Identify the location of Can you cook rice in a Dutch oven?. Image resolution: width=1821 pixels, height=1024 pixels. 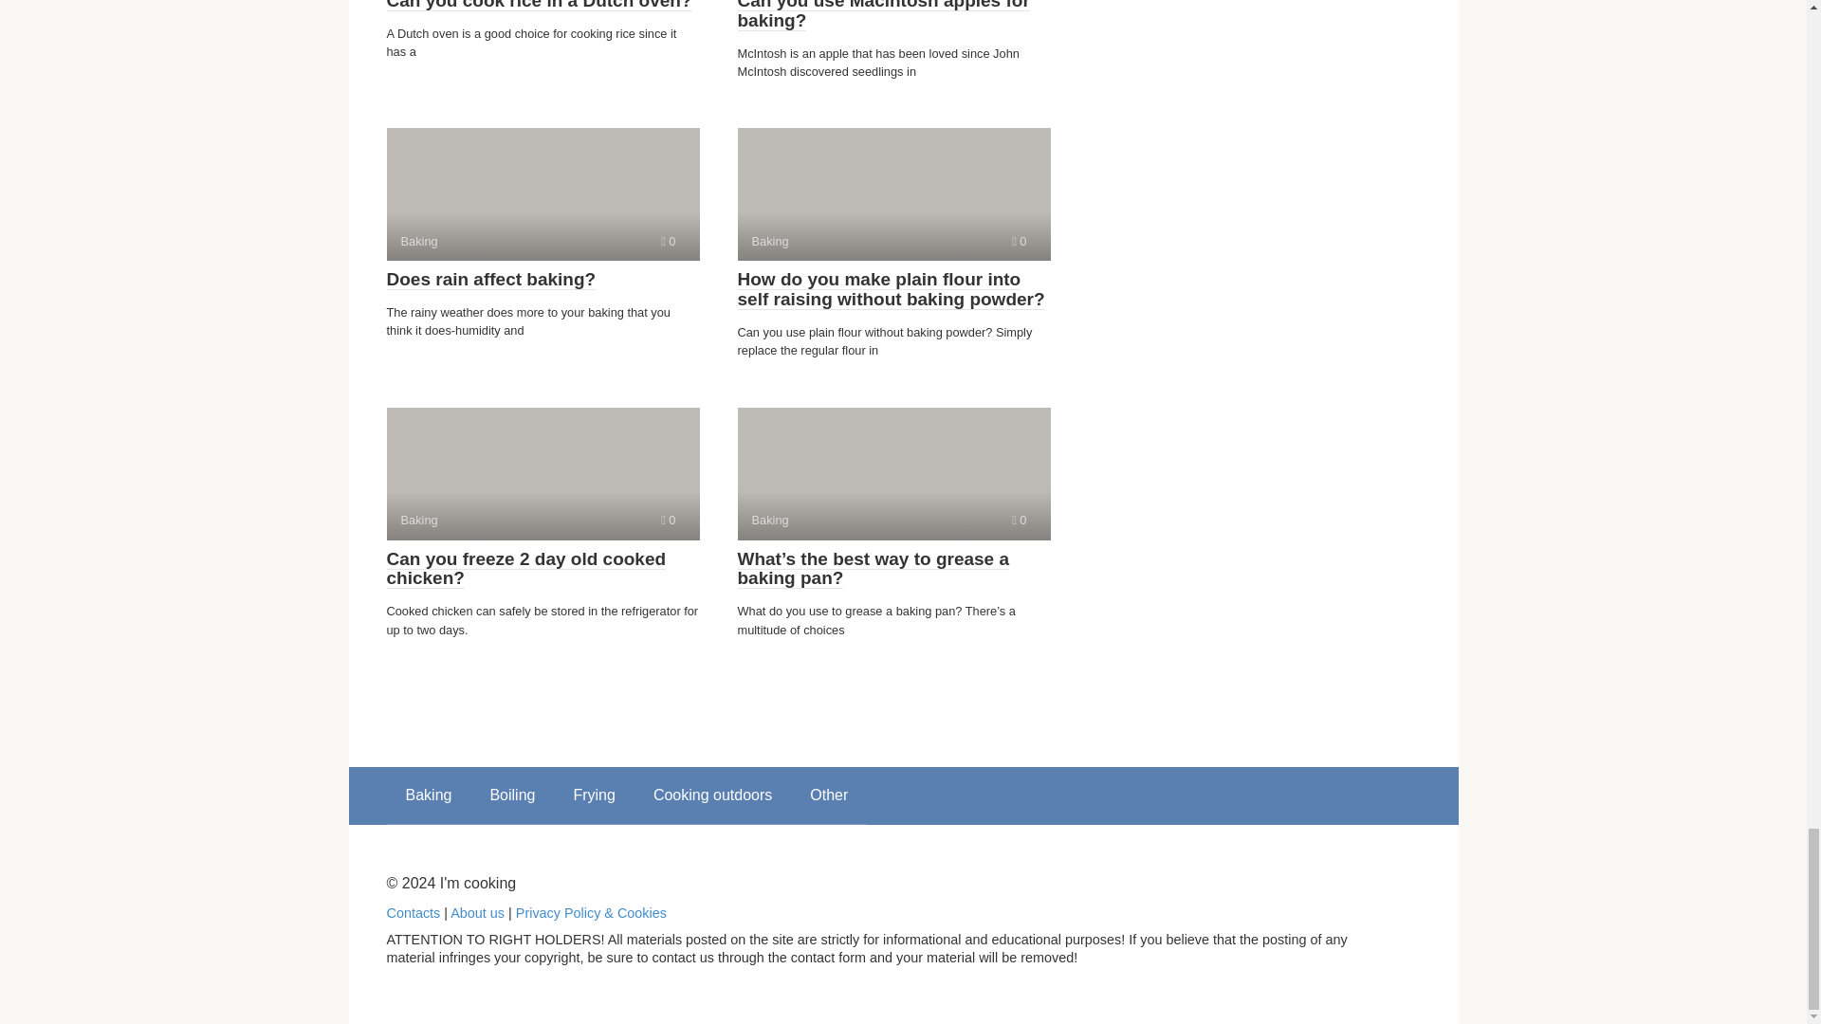
(668, 520).